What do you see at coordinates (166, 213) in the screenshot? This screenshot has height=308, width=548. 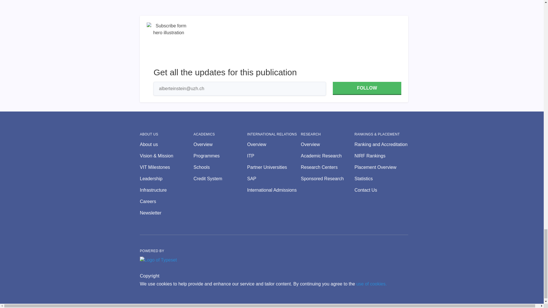 I see `Newsletter` at bounding box center [166, 213].